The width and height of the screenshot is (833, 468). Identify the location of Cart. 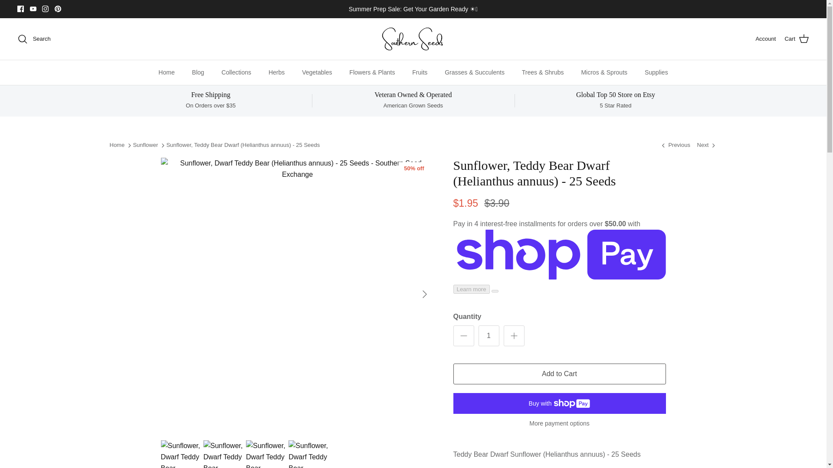
(797, 39).